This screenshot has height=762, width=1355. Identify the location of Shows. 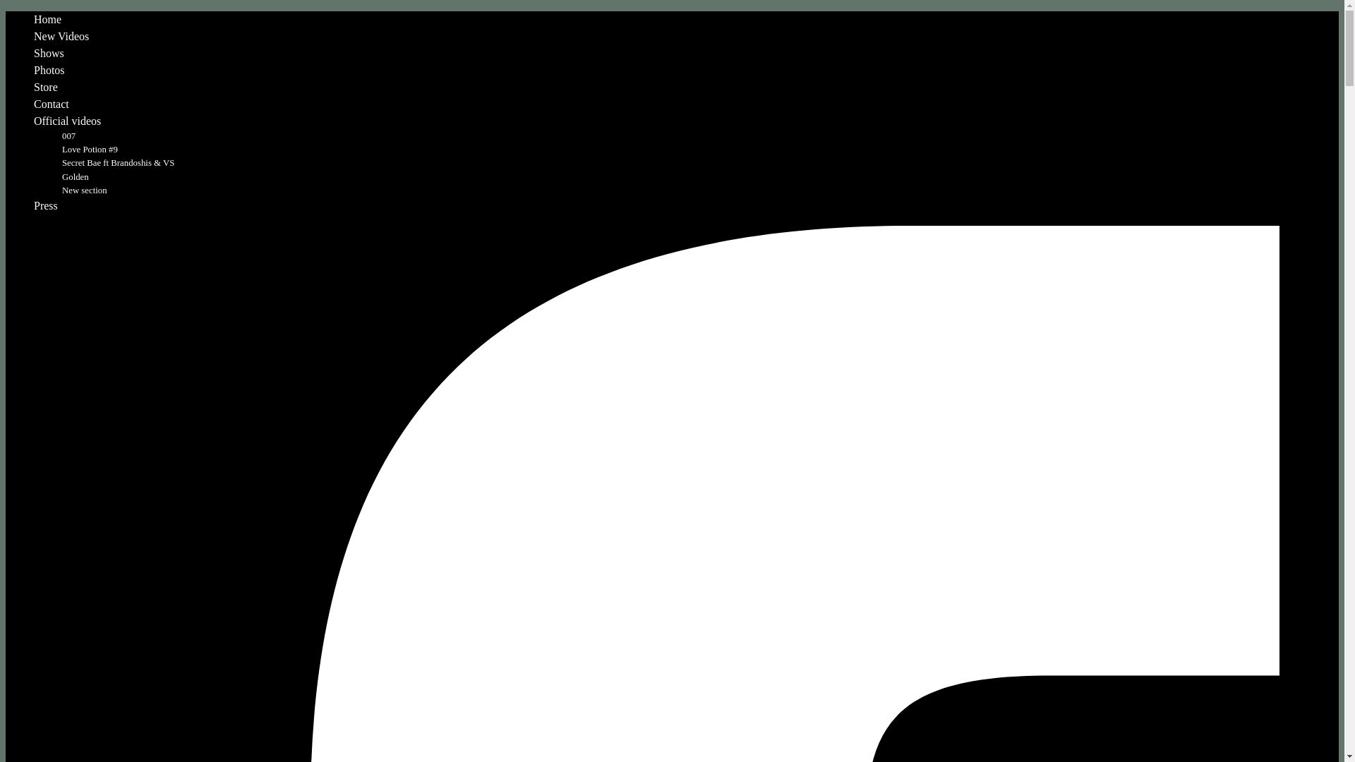
(49, 54).